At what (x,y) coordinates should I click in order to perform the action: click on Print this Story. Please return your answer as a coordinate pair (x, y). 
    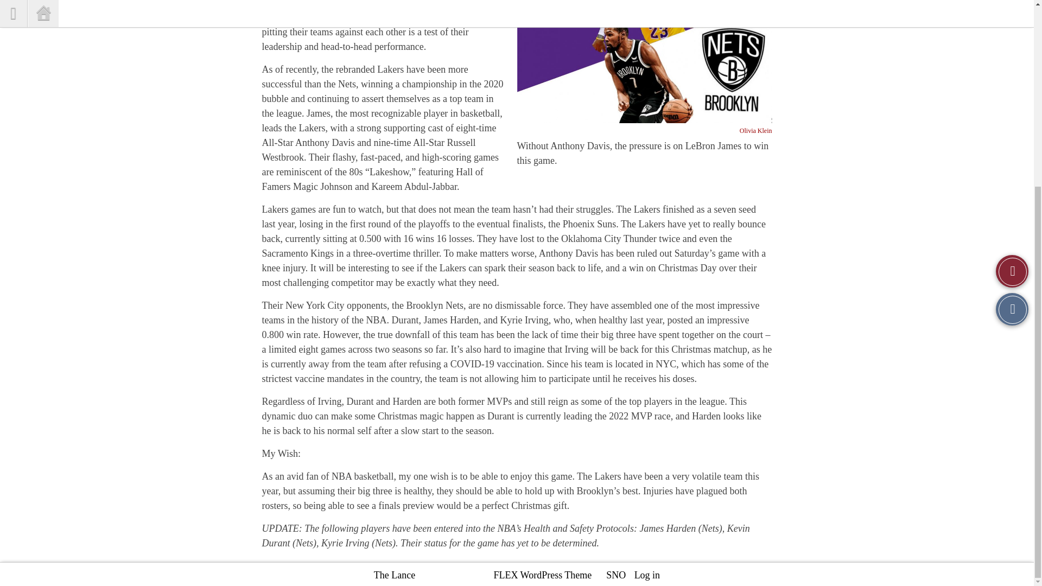
    Looking at the image, I should click on (1012, 41).